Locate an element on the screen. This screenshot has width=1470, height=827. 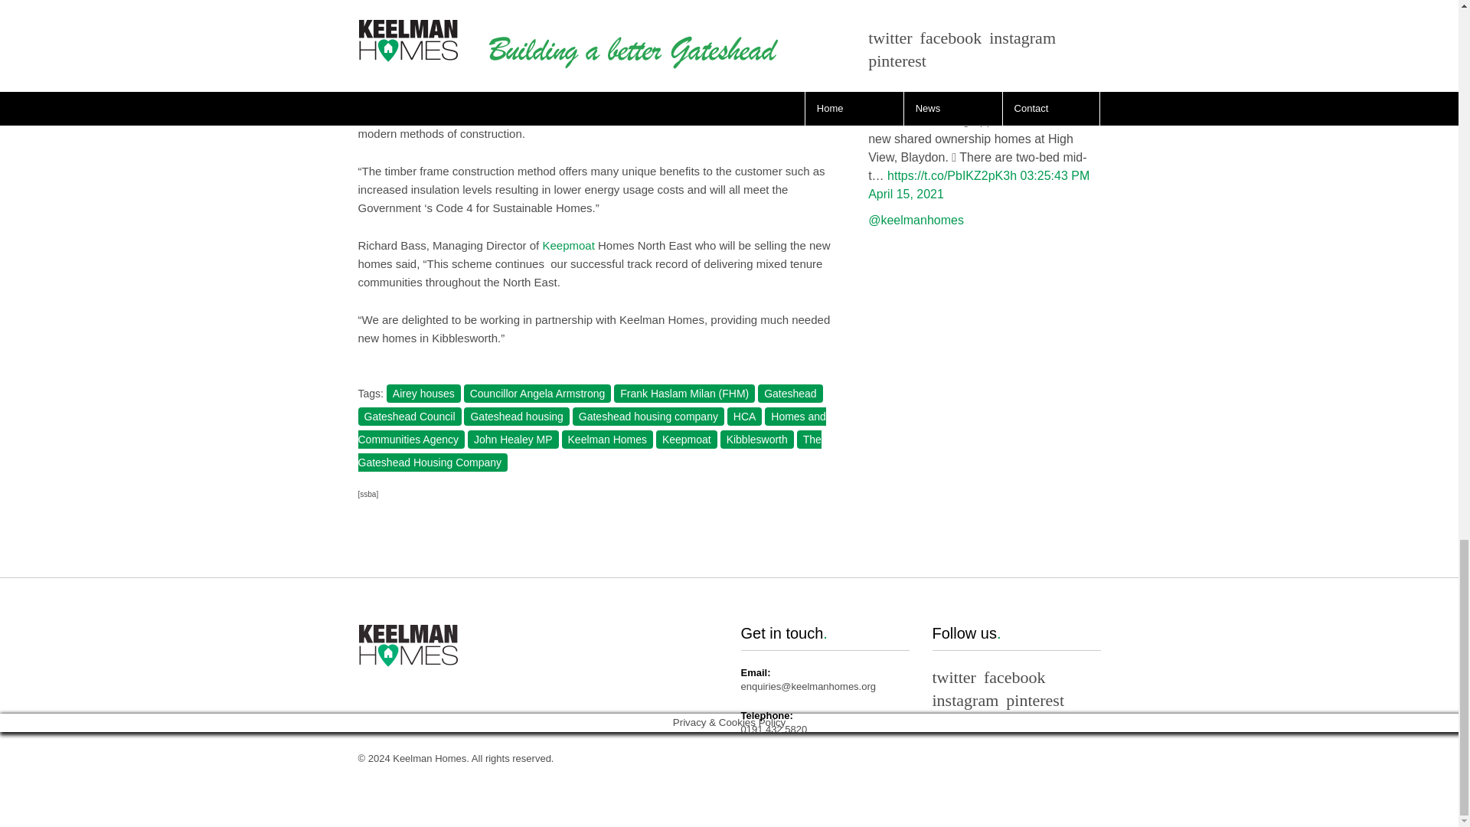
The Gateshead Housing Company is located at coordinates (590, 450).